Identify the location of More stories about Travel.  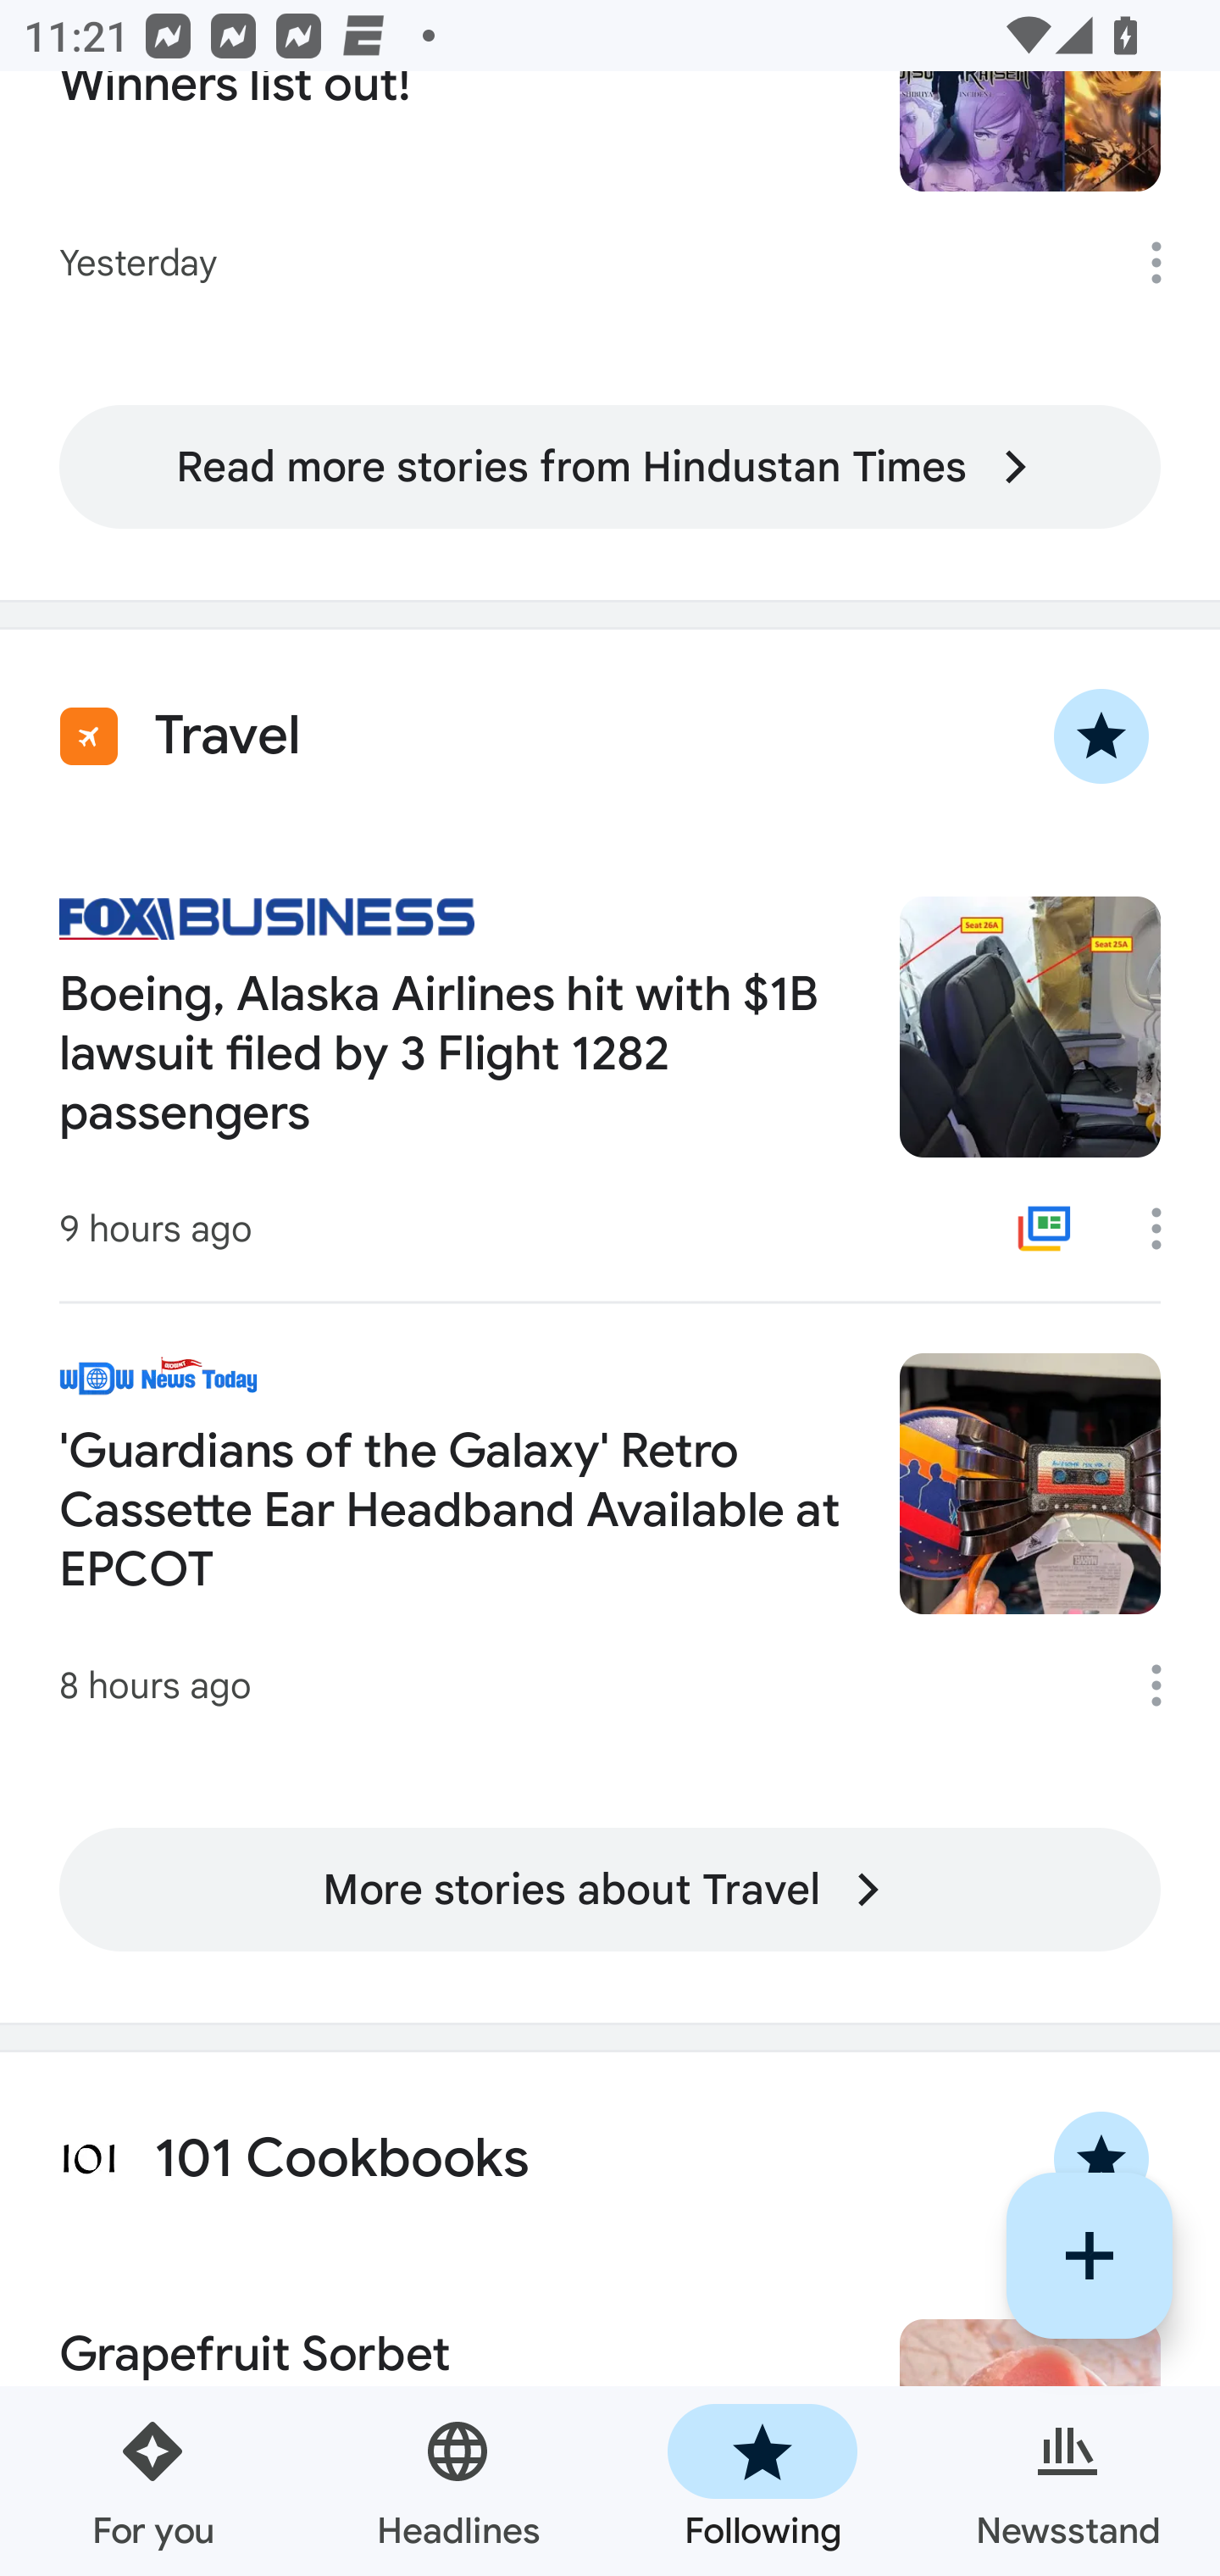
(610, 1890).